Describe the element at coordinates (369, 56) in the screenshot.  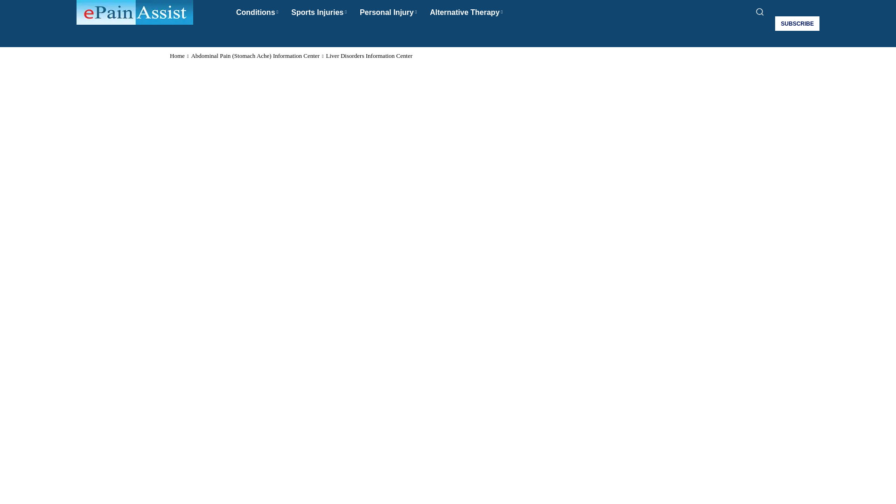
I see `View all posts in Liver Disorders Information Center` at that location.